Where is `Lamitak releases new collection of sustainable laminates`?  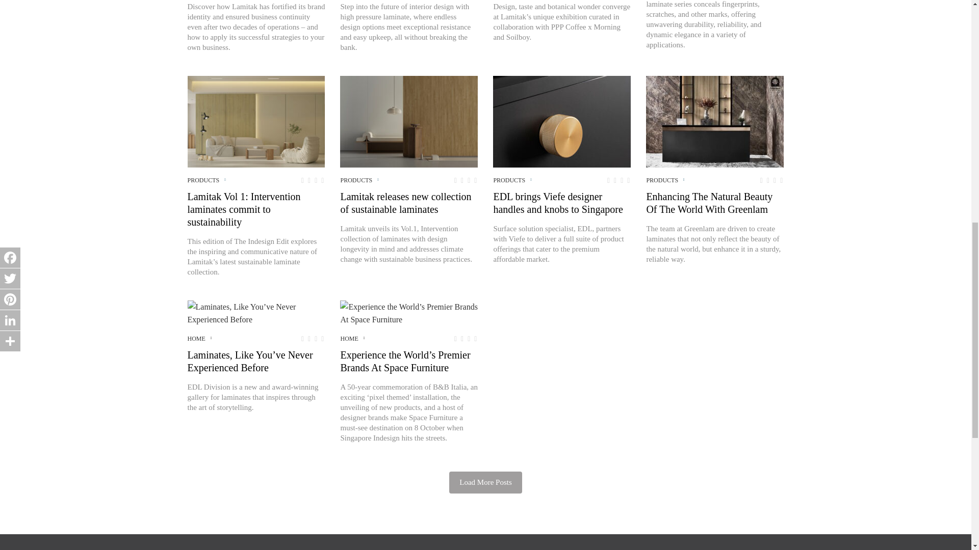
Lamitak releases new collection of sustainable laminates is located at coordinates (408, 122).